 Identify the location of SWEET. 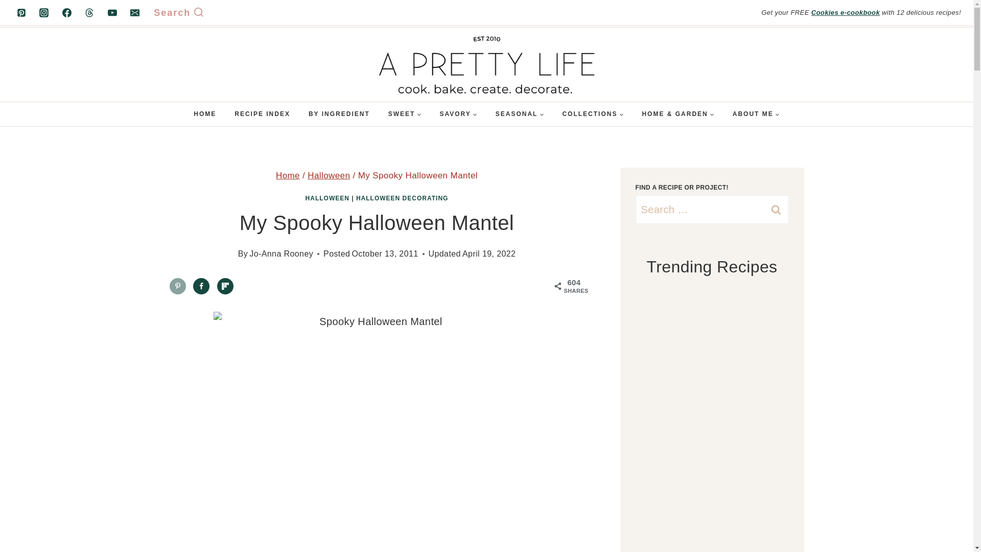
(405, 114).